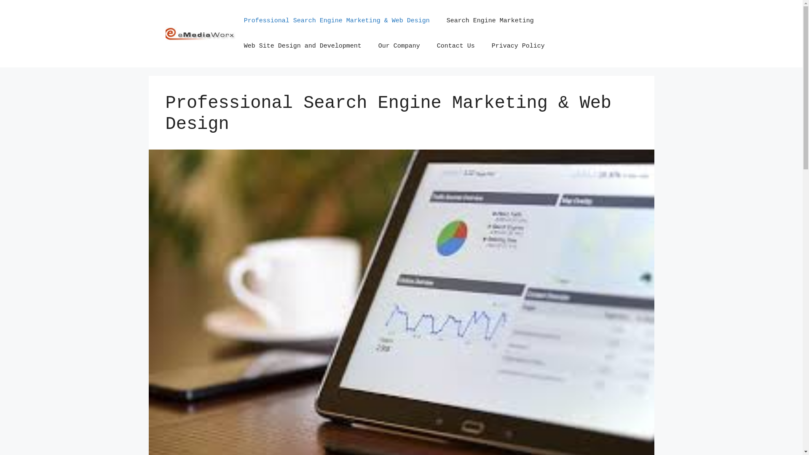  What do you see at coordinates (303, 46) in the screenshot?
I see `Web Site Design and Development` at bounding box center [303, 46].